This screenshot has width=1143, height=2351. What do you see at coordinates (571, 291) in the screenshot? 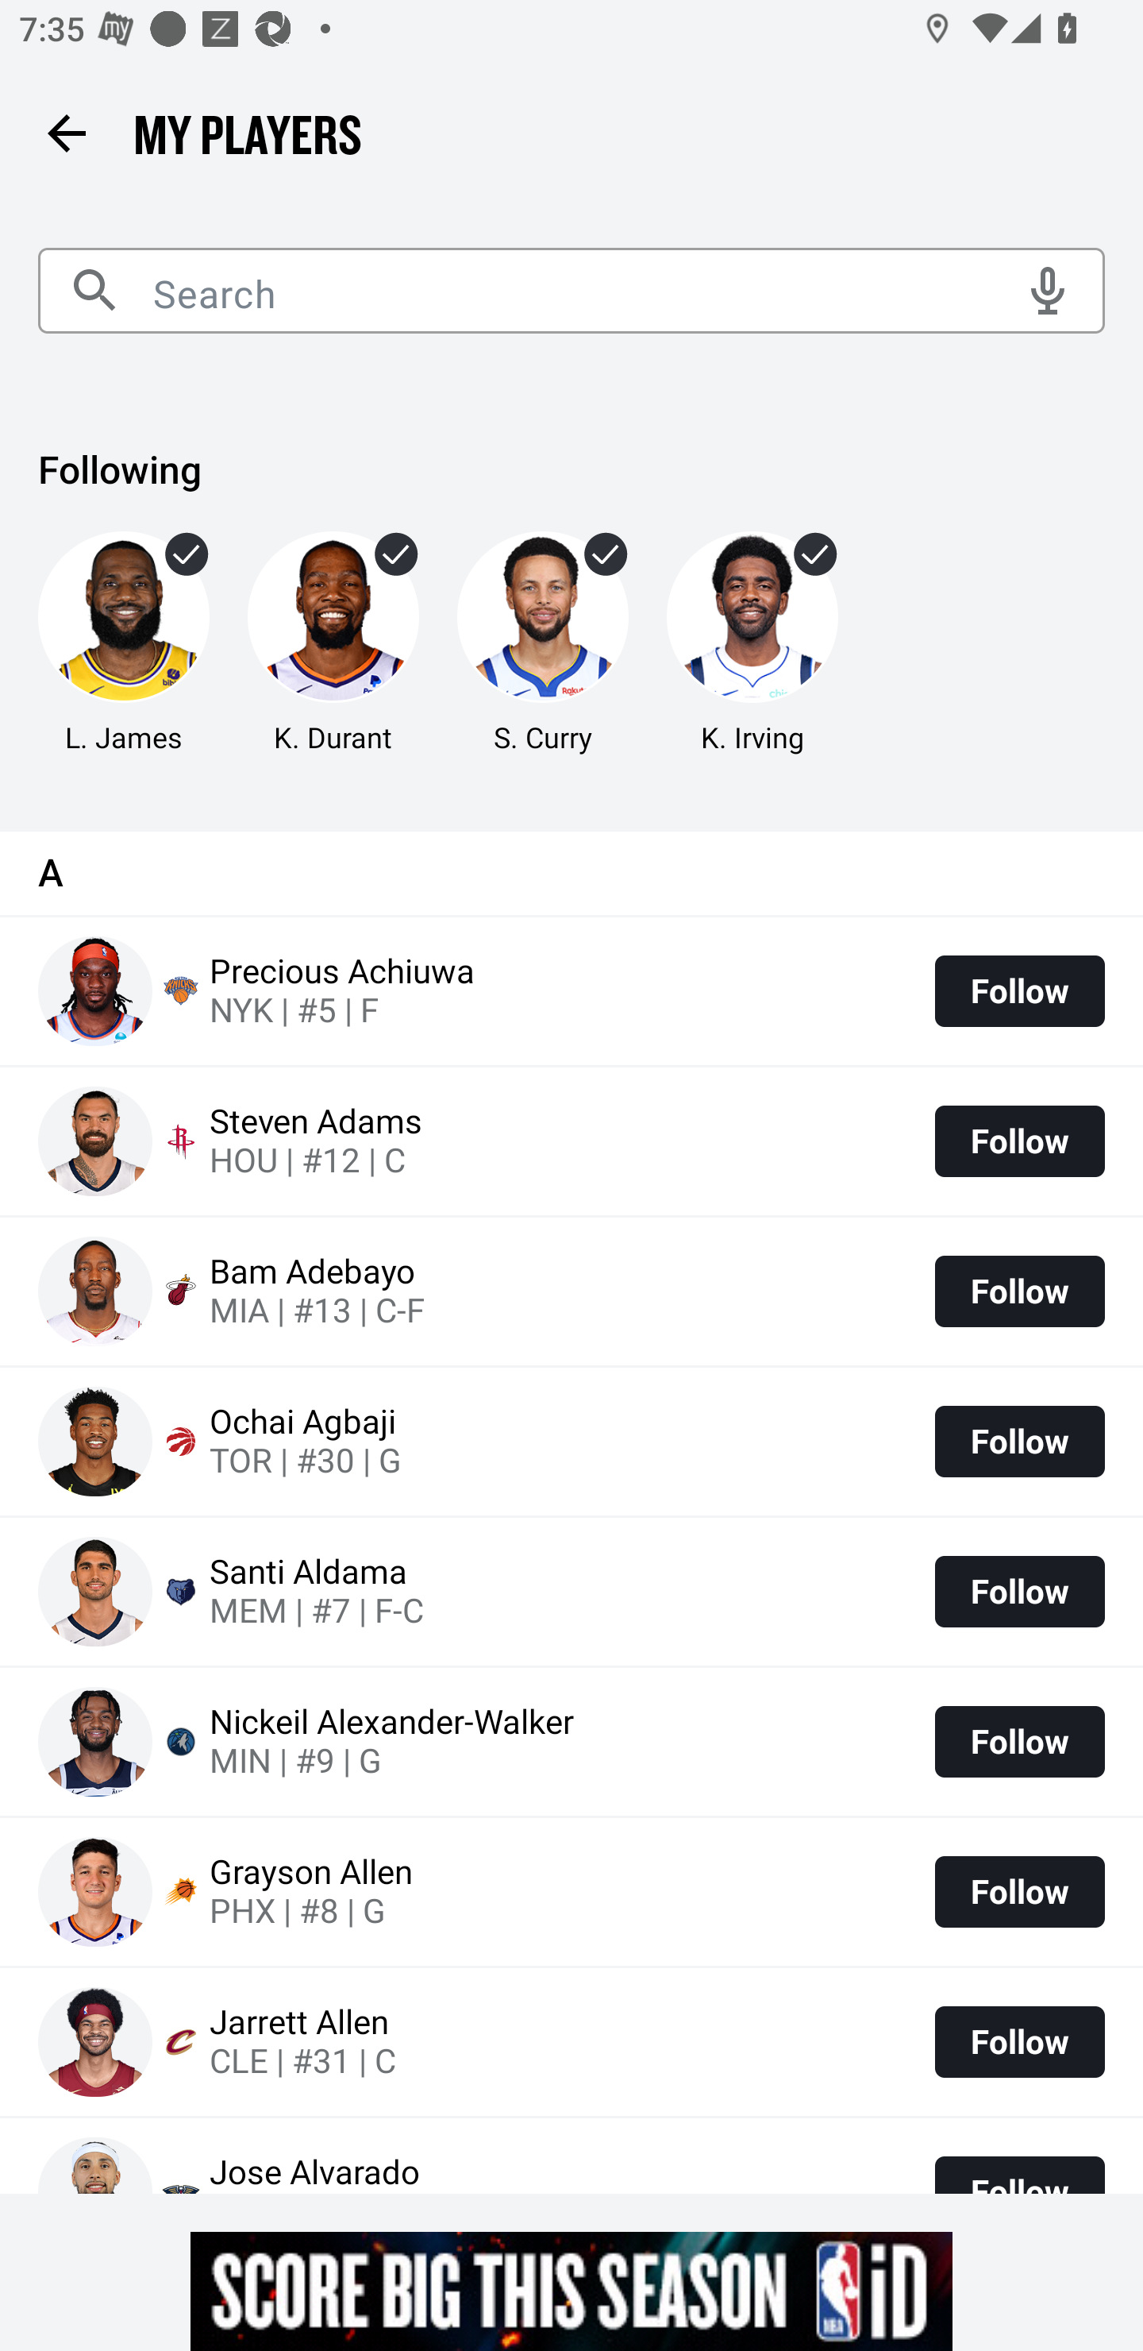
I see `Search` at bounding box center [571, 291].